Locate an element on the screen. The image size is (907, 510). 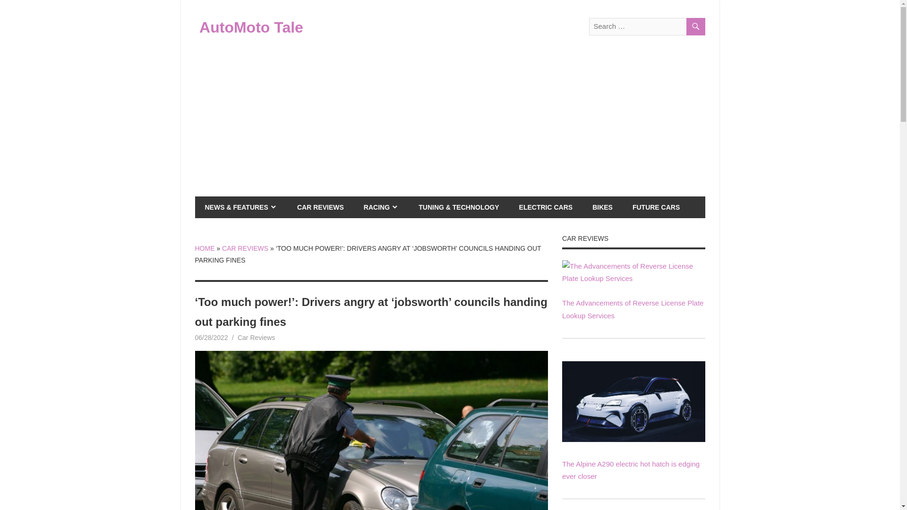
The Alpine A290 electric hot hatch is edging ever closer is located at coordinates (633, 401).